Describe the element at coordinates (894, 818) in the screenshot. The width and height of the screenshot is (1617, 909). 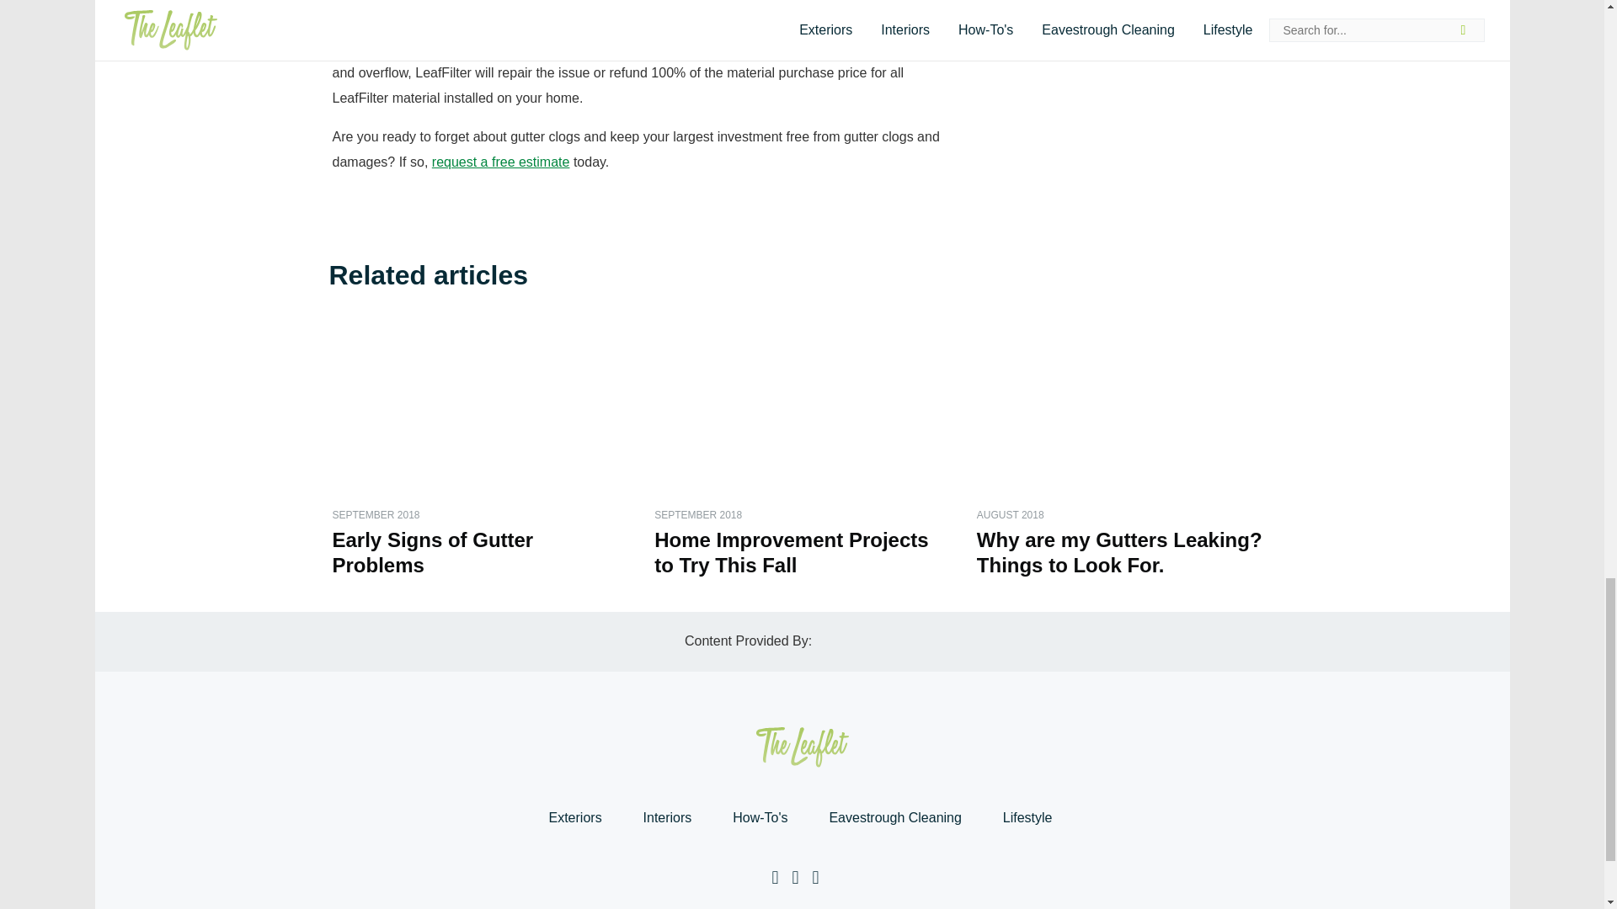
I see `Eavestrough Cleaning` at that location.